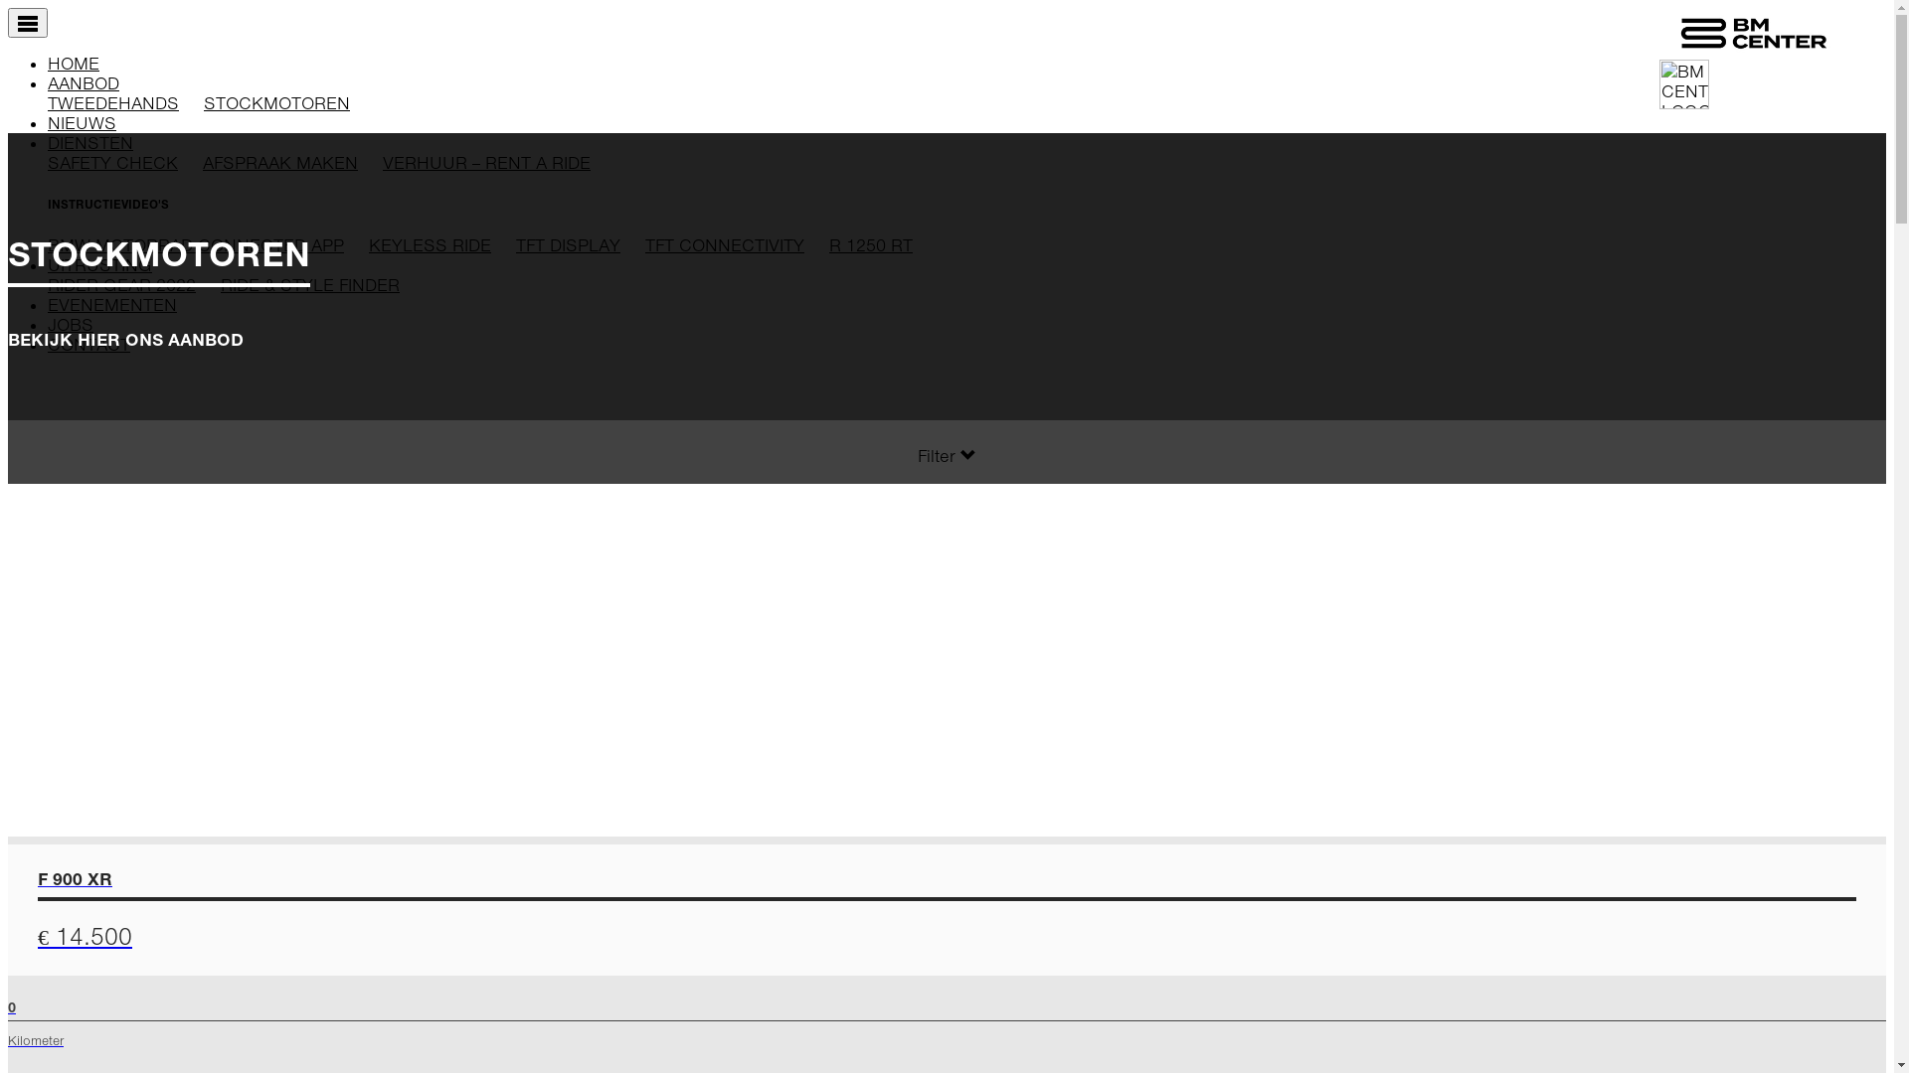 This screenshot has height=1073, width=1909. I want to click on UITRUSTING, so click(99, 265).